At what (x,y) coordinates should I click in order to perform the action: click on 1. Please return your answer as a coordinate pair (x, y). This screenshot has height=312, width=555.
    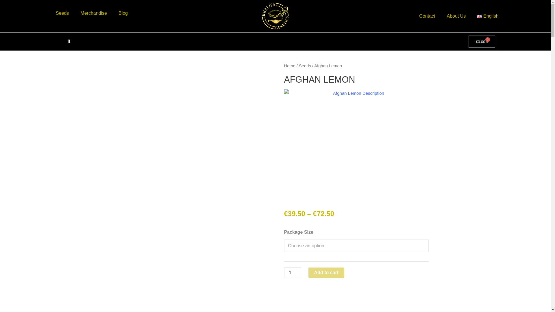
    Looking at the image, I should click on (292, 273).